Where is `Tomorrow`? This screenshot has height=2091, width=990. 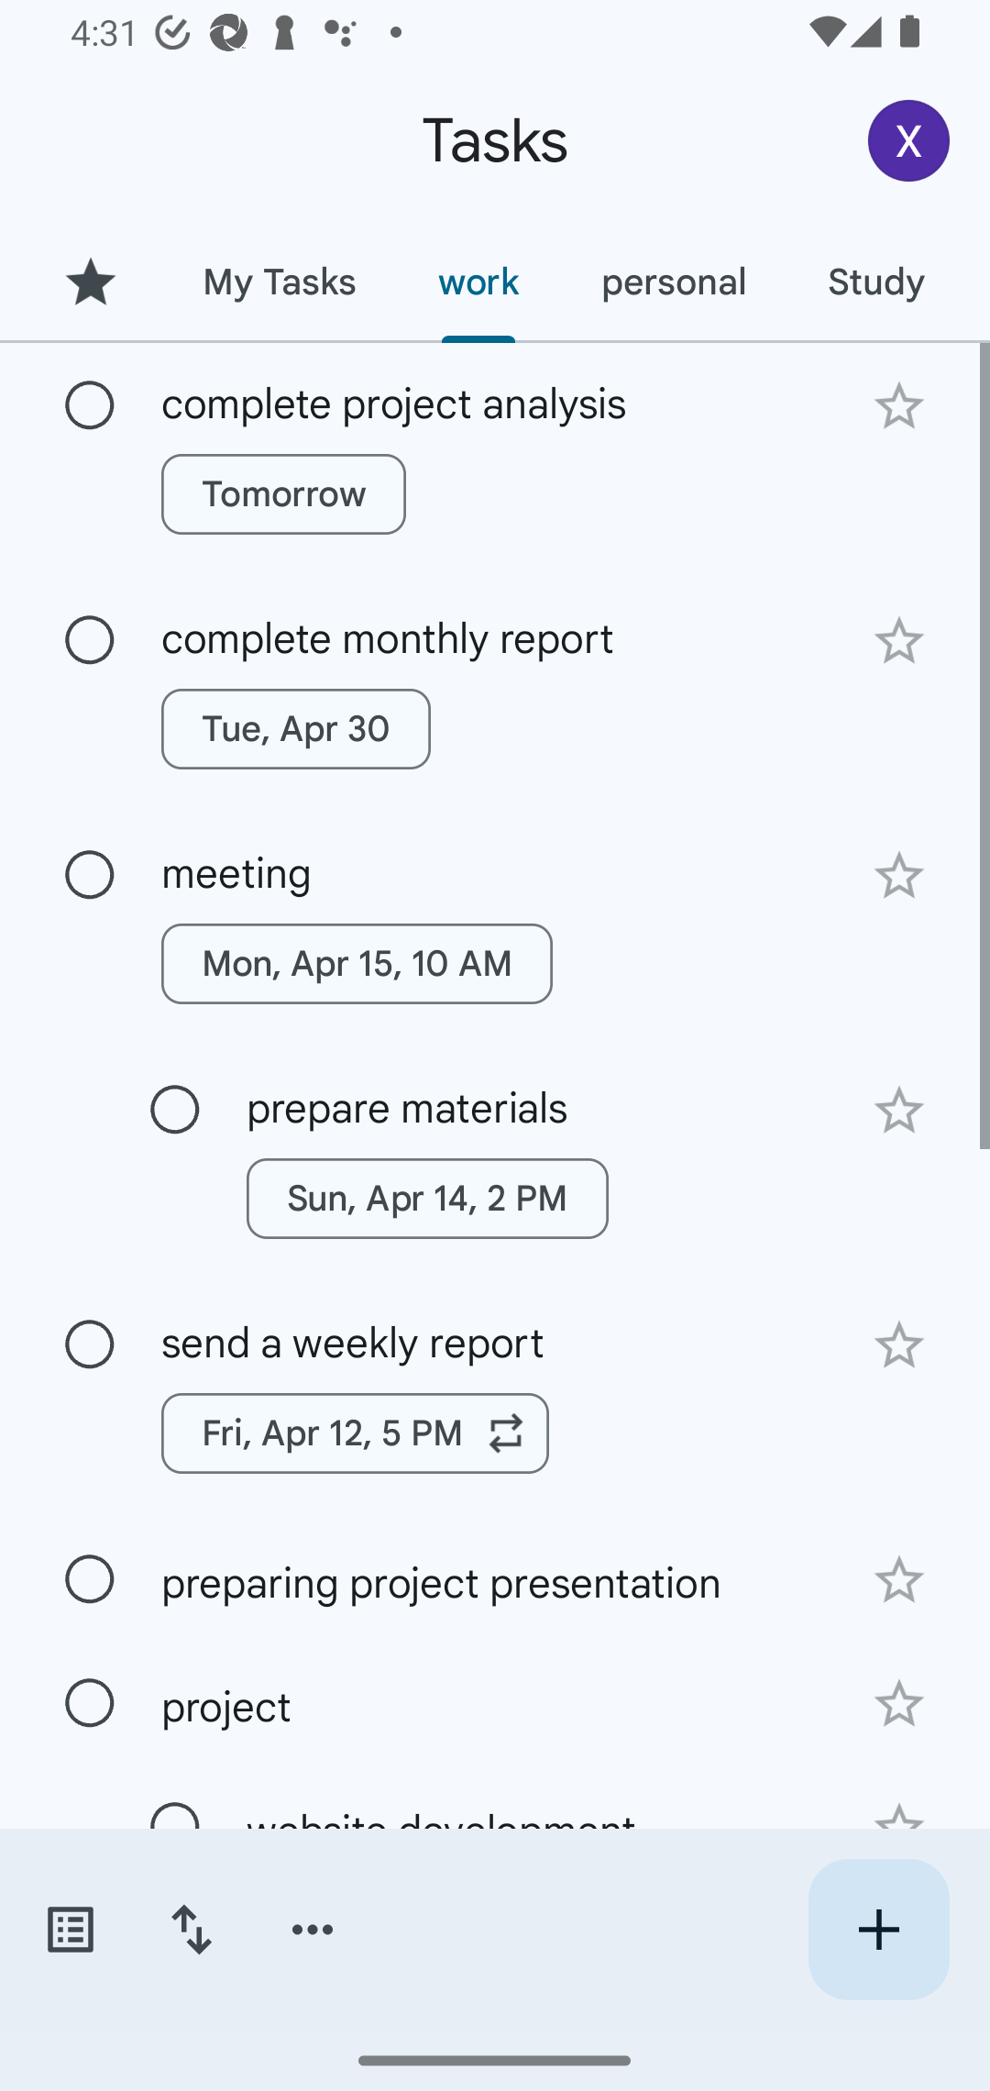 Tomorrow is located at coordinates (283, 493).